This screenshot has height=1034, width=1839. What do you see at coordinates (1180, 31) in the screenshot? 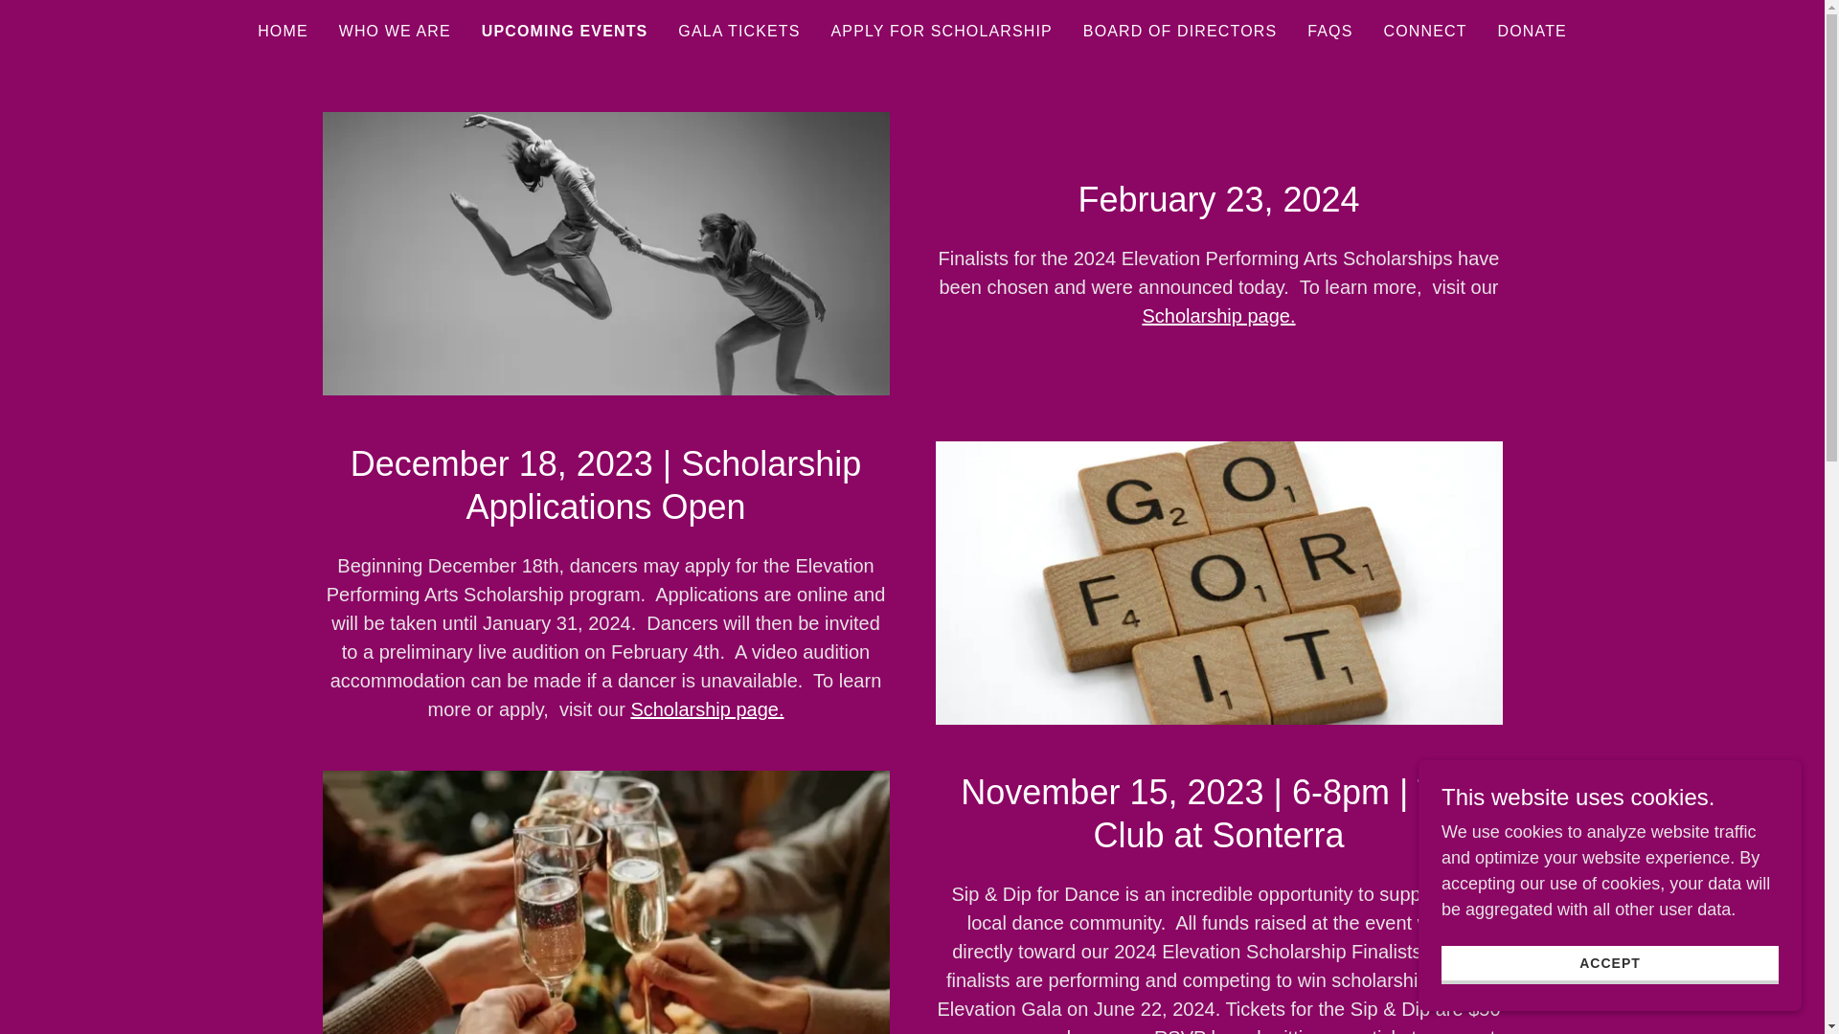
I see `BOARD OF DIRECTORS` at bounding box center [1180, 31].